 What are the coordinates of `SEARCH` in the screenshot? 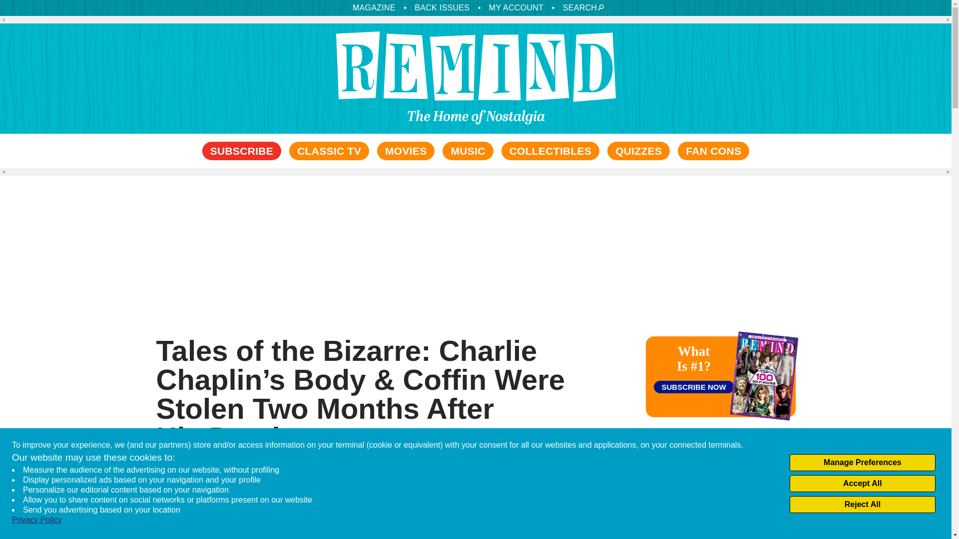 It's located at (580, 7).